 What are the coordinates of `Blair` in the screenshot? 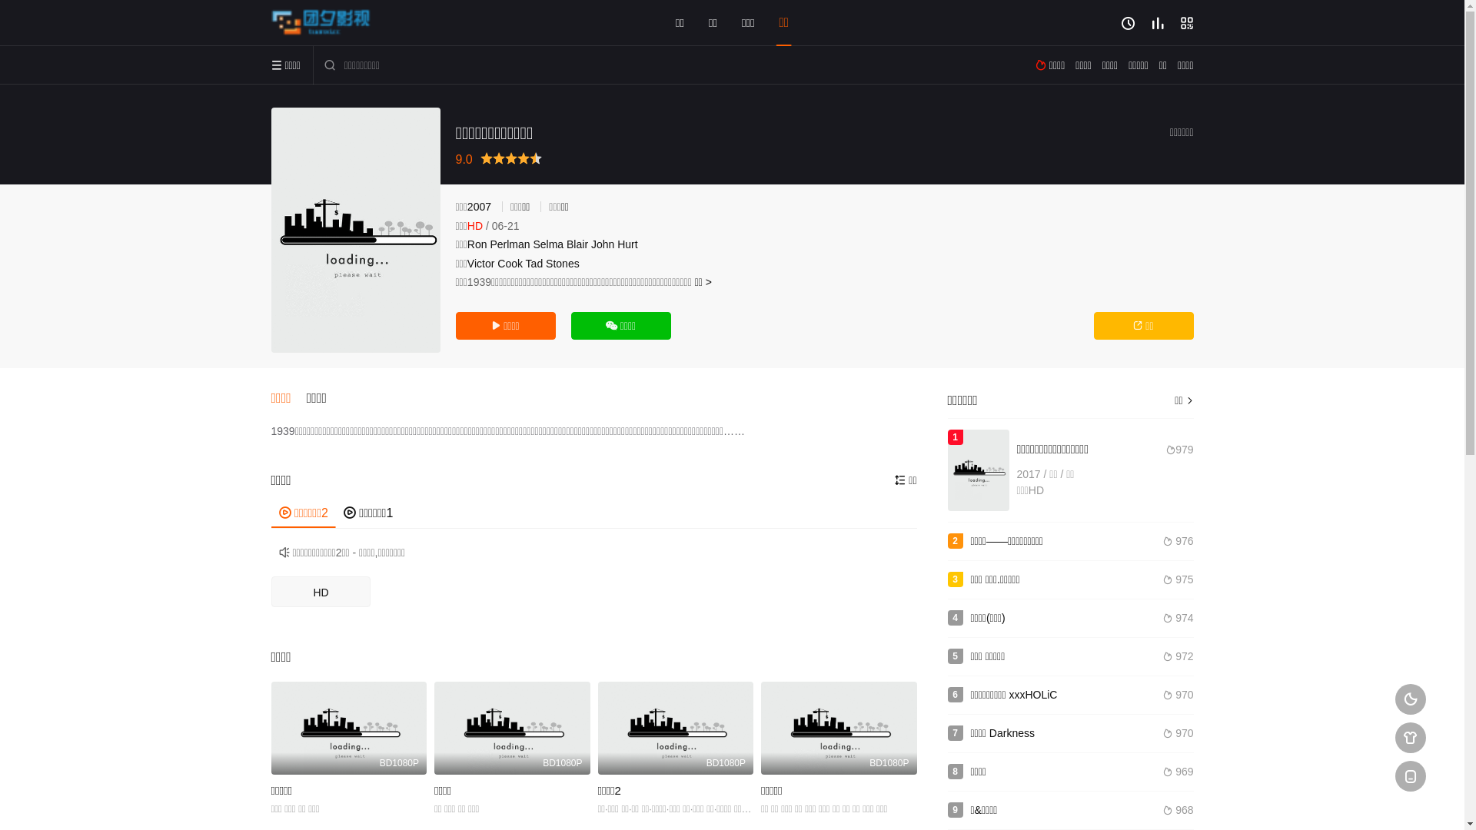 It's located at (577, 244).